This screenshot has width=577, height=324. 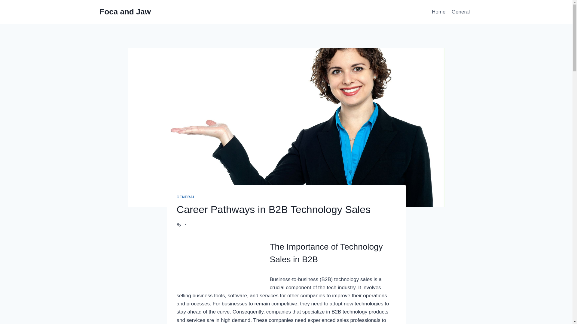 I want to click on GENERAL, so click(x=186, y=197).